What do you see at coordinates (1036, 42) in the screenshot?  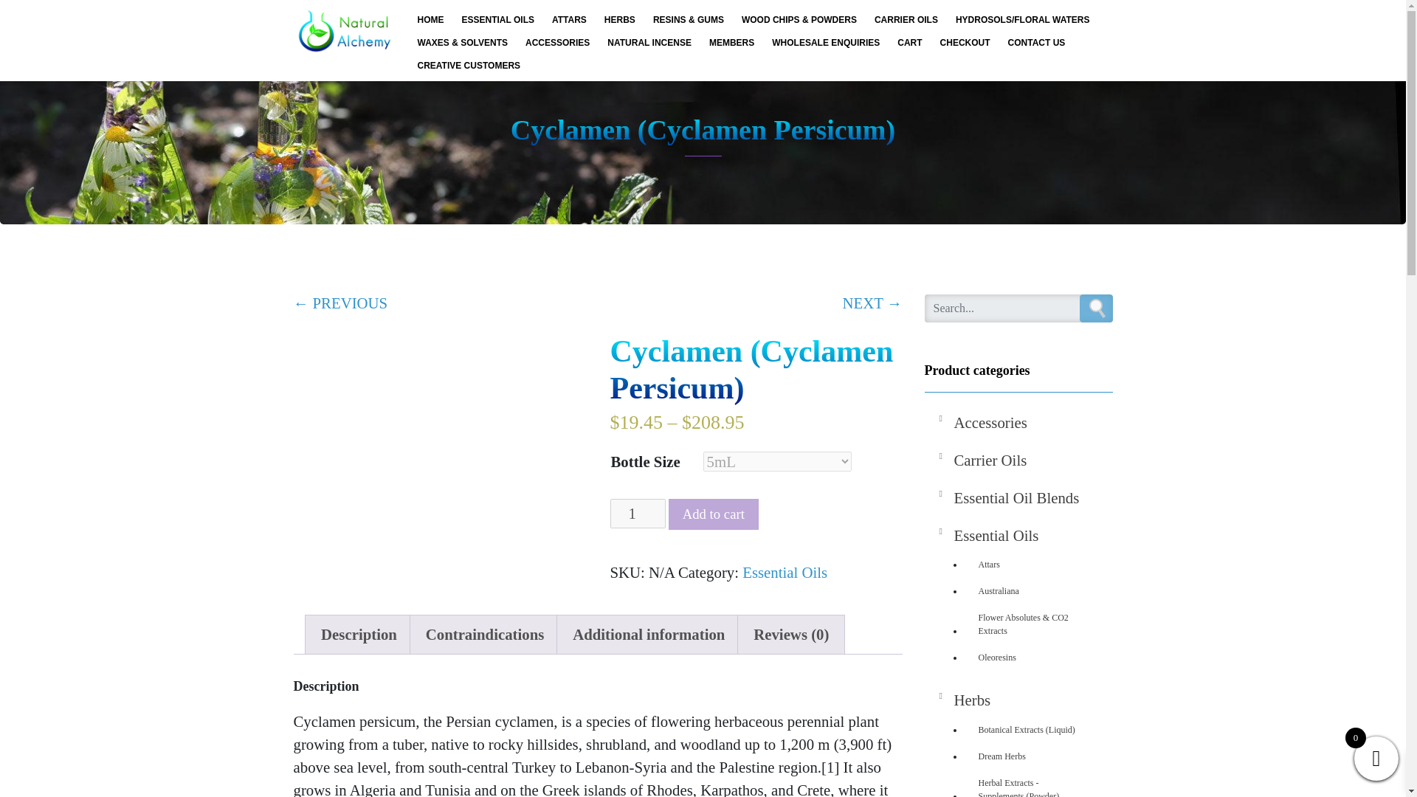 I see `CONTACT US` at bounding box center [1036, 42].